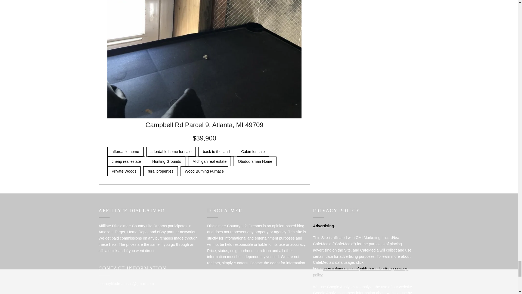  I want to click on cheap real estate, so click(126, 161).